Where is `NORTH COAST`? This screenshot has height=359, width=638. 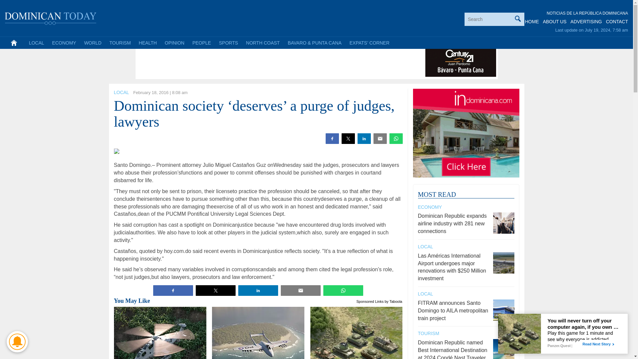
NORTH COAST is located at coordinates (263, 43).